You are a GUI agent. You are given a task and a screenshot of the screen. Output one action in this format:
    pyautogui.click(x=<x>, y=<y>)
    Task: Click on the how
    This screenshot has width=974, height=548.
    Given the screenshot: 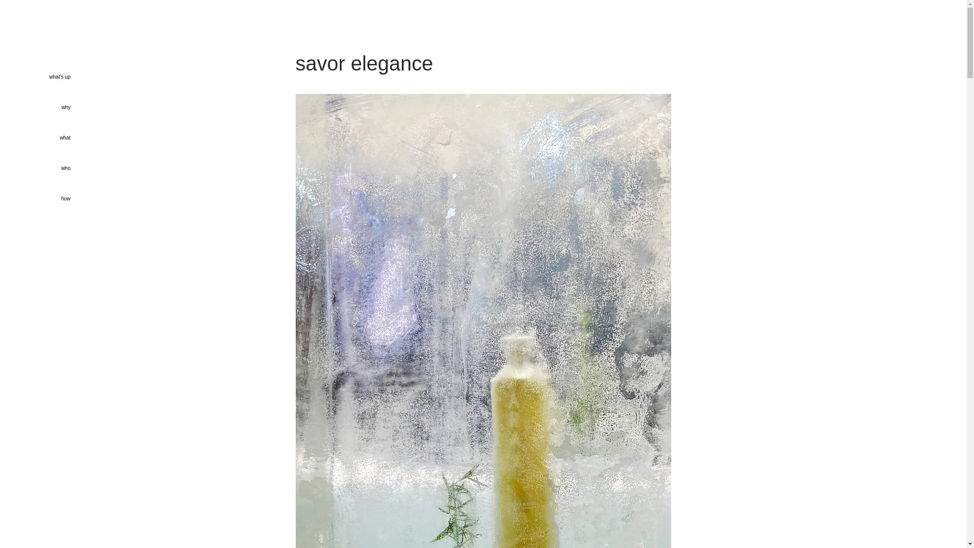 What is the action you would take?
    pyautogui.click(x=35, y=199)
    